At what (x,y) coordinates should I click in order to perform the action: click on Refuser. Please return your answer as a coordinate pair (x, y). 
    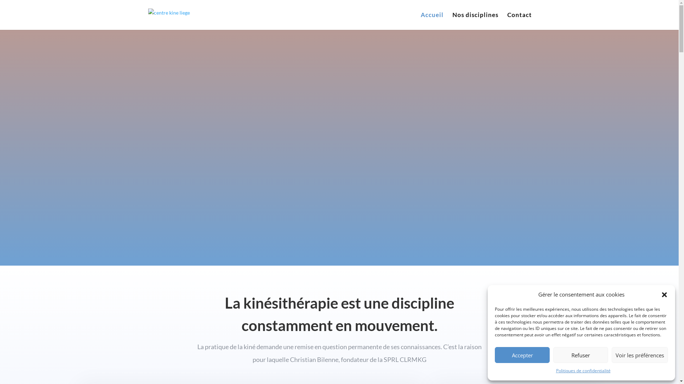
    Looking at the image, I should click on (581, 355).